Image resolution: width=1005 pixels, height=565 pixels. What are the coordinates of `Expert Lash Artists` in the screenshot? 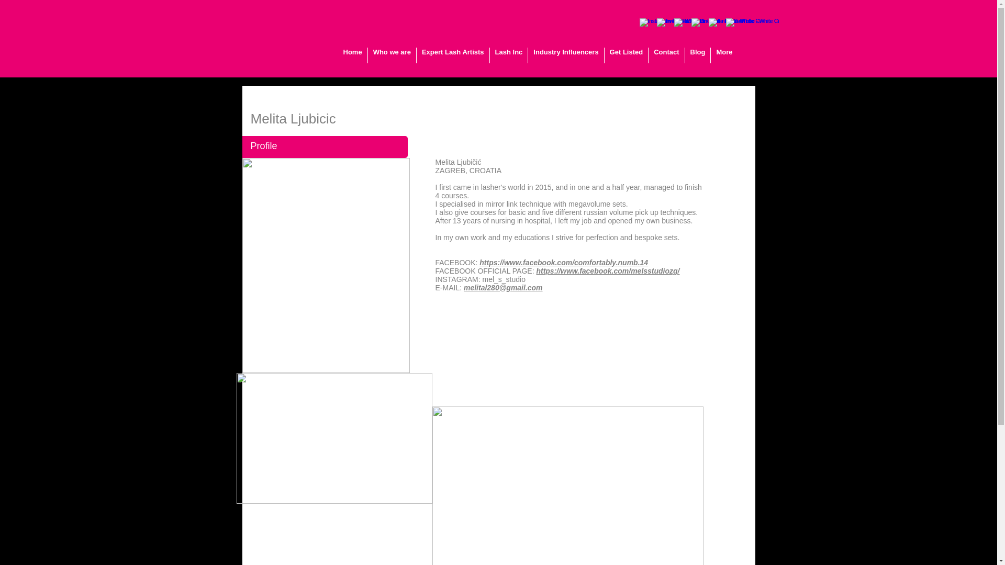 It's located at (453, 55).